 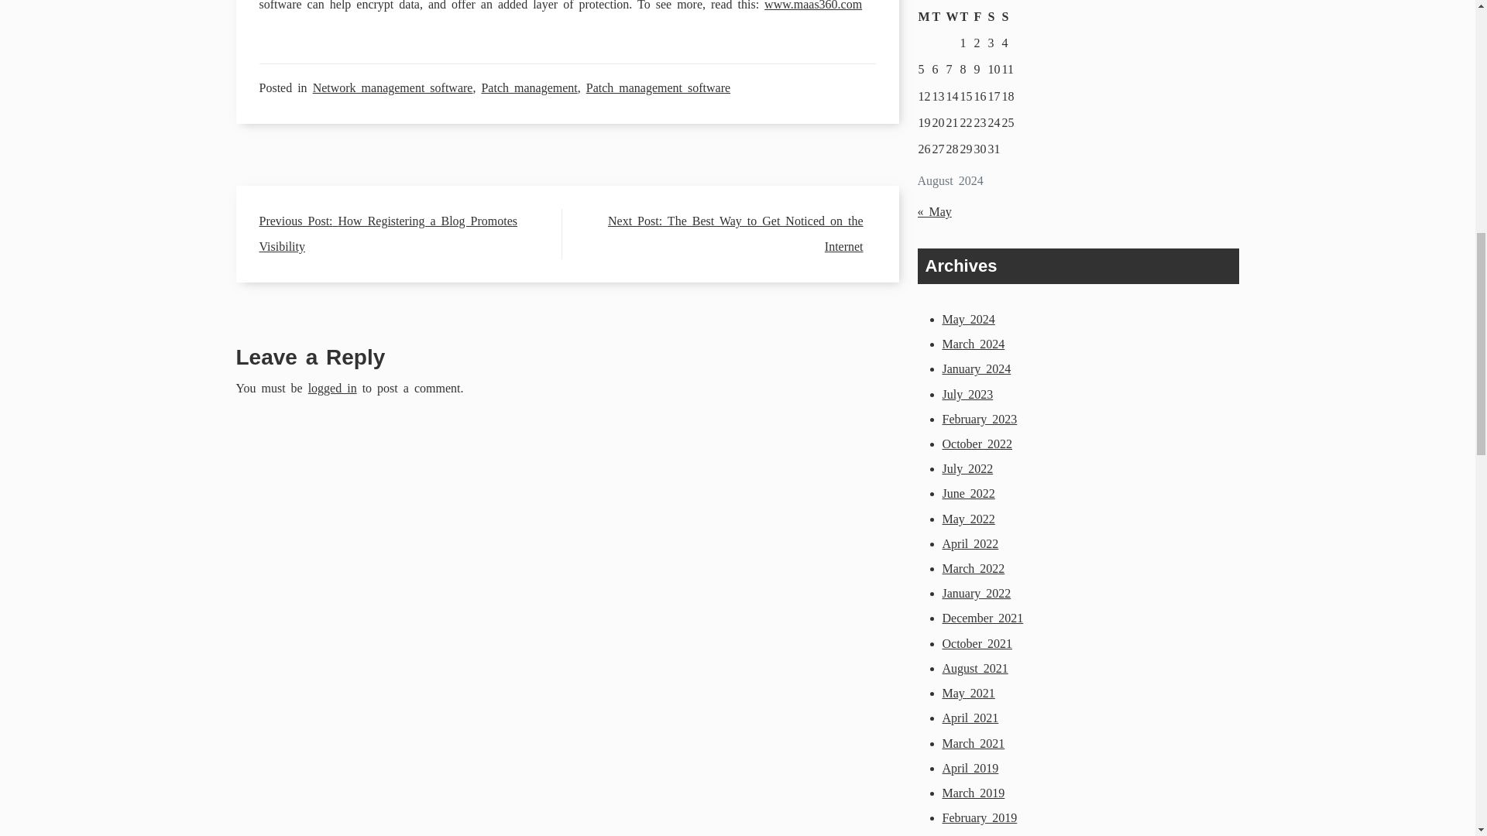 What do you see at coordinates (968, 492) in the screenshot?
I see `June 2022` at bounding box center [968, 492].